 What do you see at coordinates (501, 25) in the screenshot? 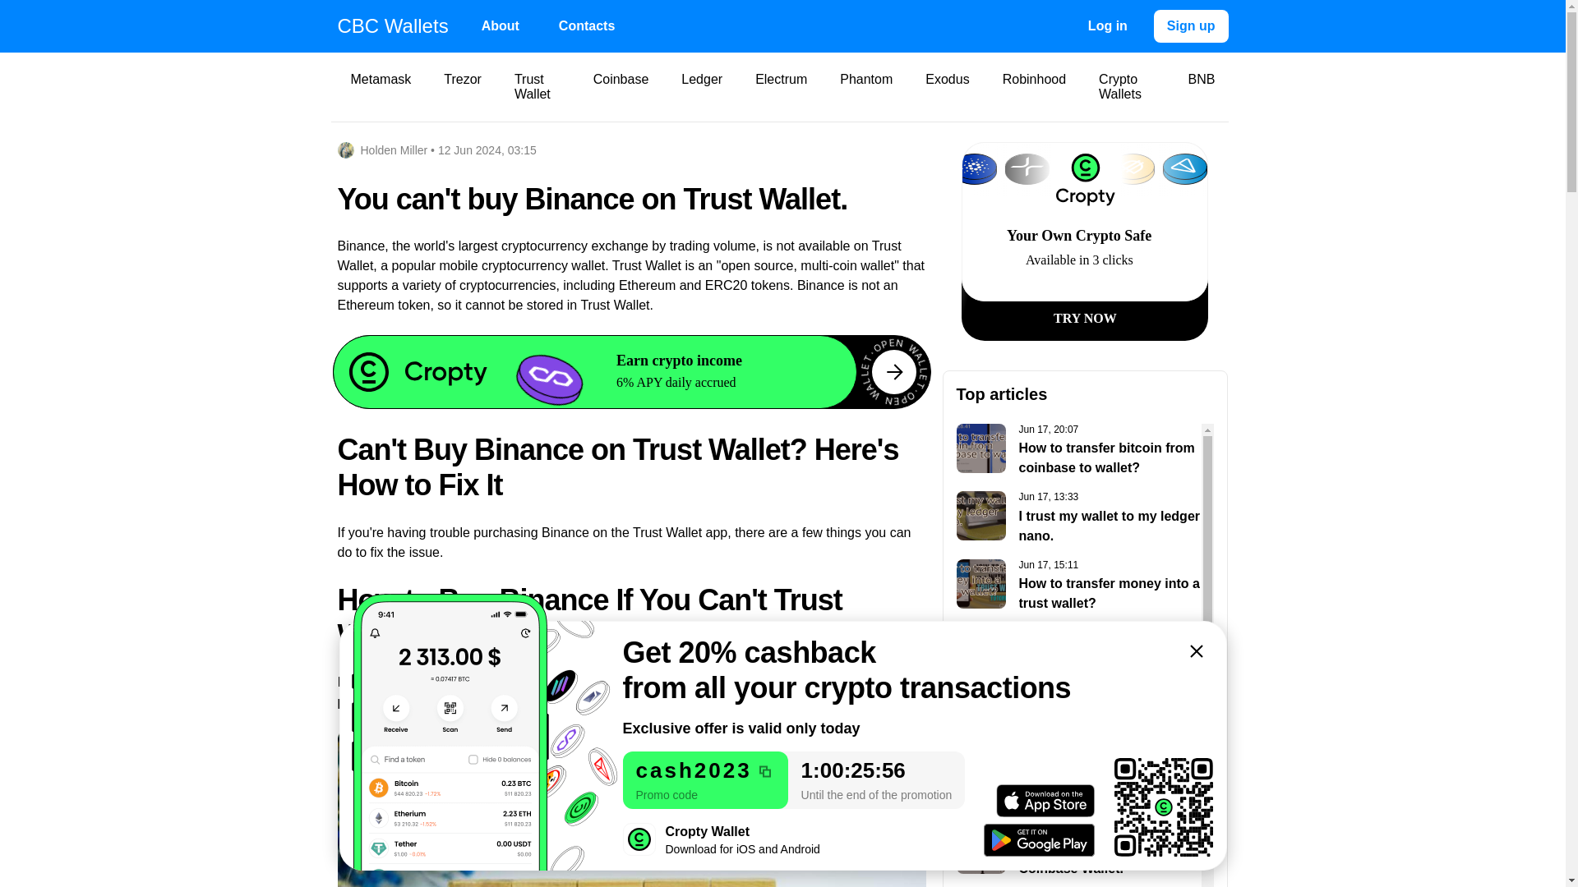
I see `Robinhood` at bounding box center [501, 25].